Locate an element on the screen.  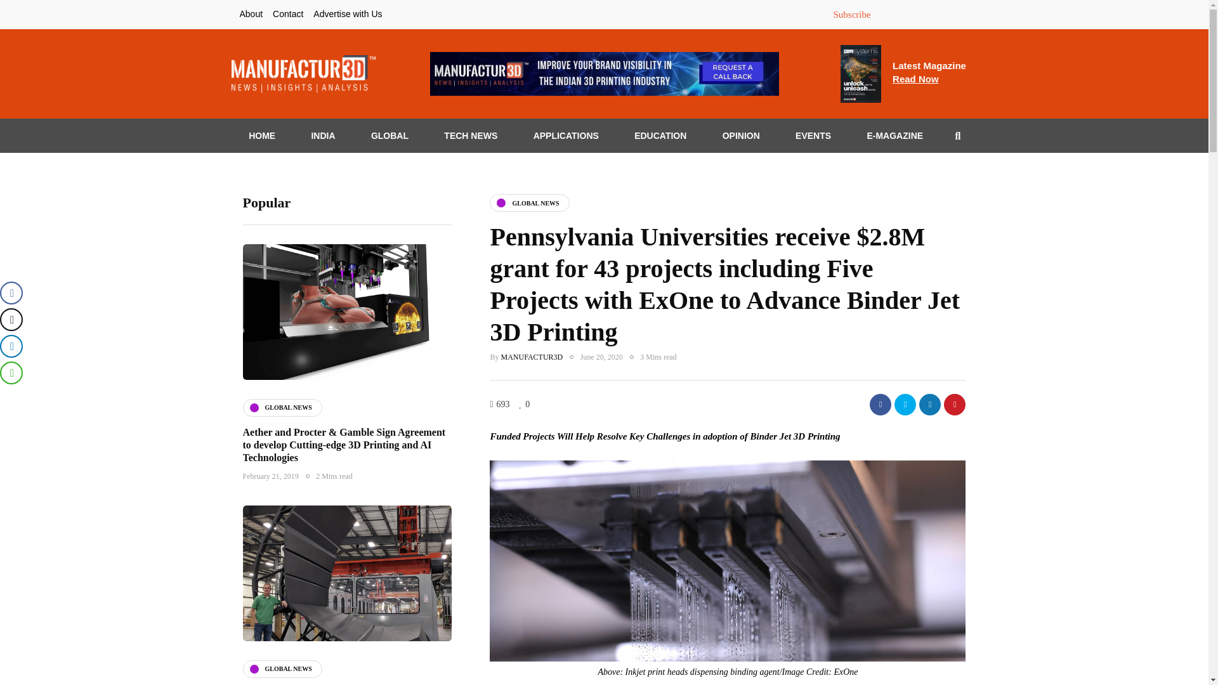
Pin this is located at coordinates (348, 14).